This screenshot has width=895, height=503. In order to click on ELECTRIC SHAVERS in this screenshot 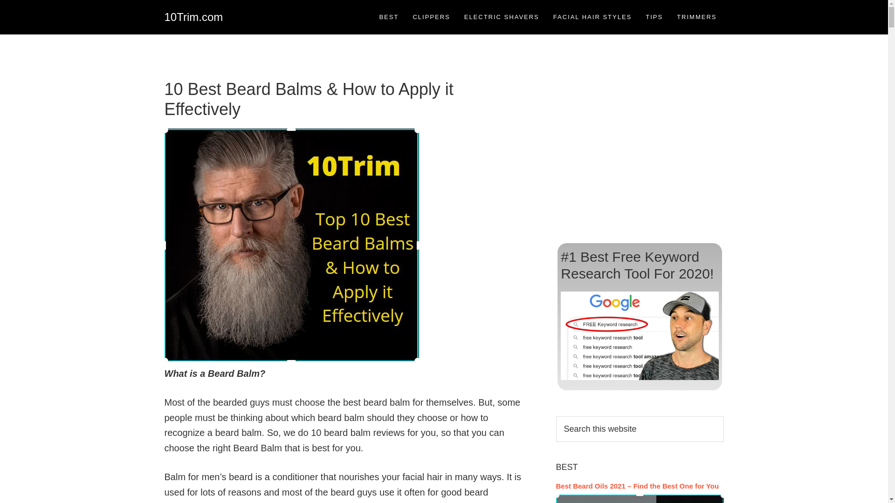, I will do `click(502, 17)`.